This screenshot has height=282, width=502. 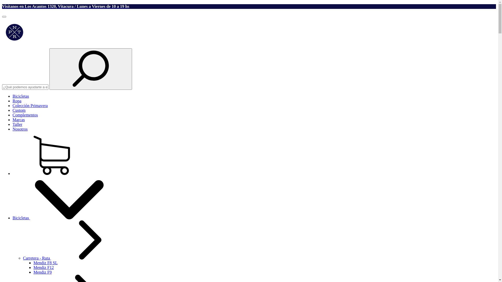 What do you see at coordinates (19, 120) in the screenshot?
I see `Marcas` at bounding box center [19, 120].